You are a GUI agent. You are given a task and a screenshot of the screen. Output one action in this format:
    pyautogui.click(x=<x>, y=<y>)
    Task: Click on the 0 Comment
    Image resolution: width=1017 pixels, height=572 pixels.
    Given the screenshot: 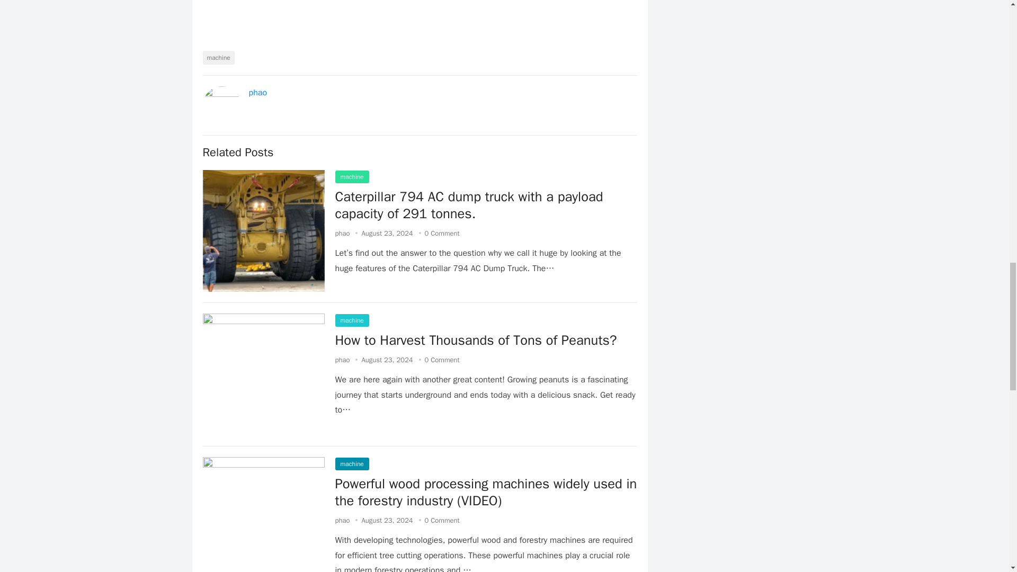 What is the action you would take?
    pyautogui.click(x=442, y=359)
    